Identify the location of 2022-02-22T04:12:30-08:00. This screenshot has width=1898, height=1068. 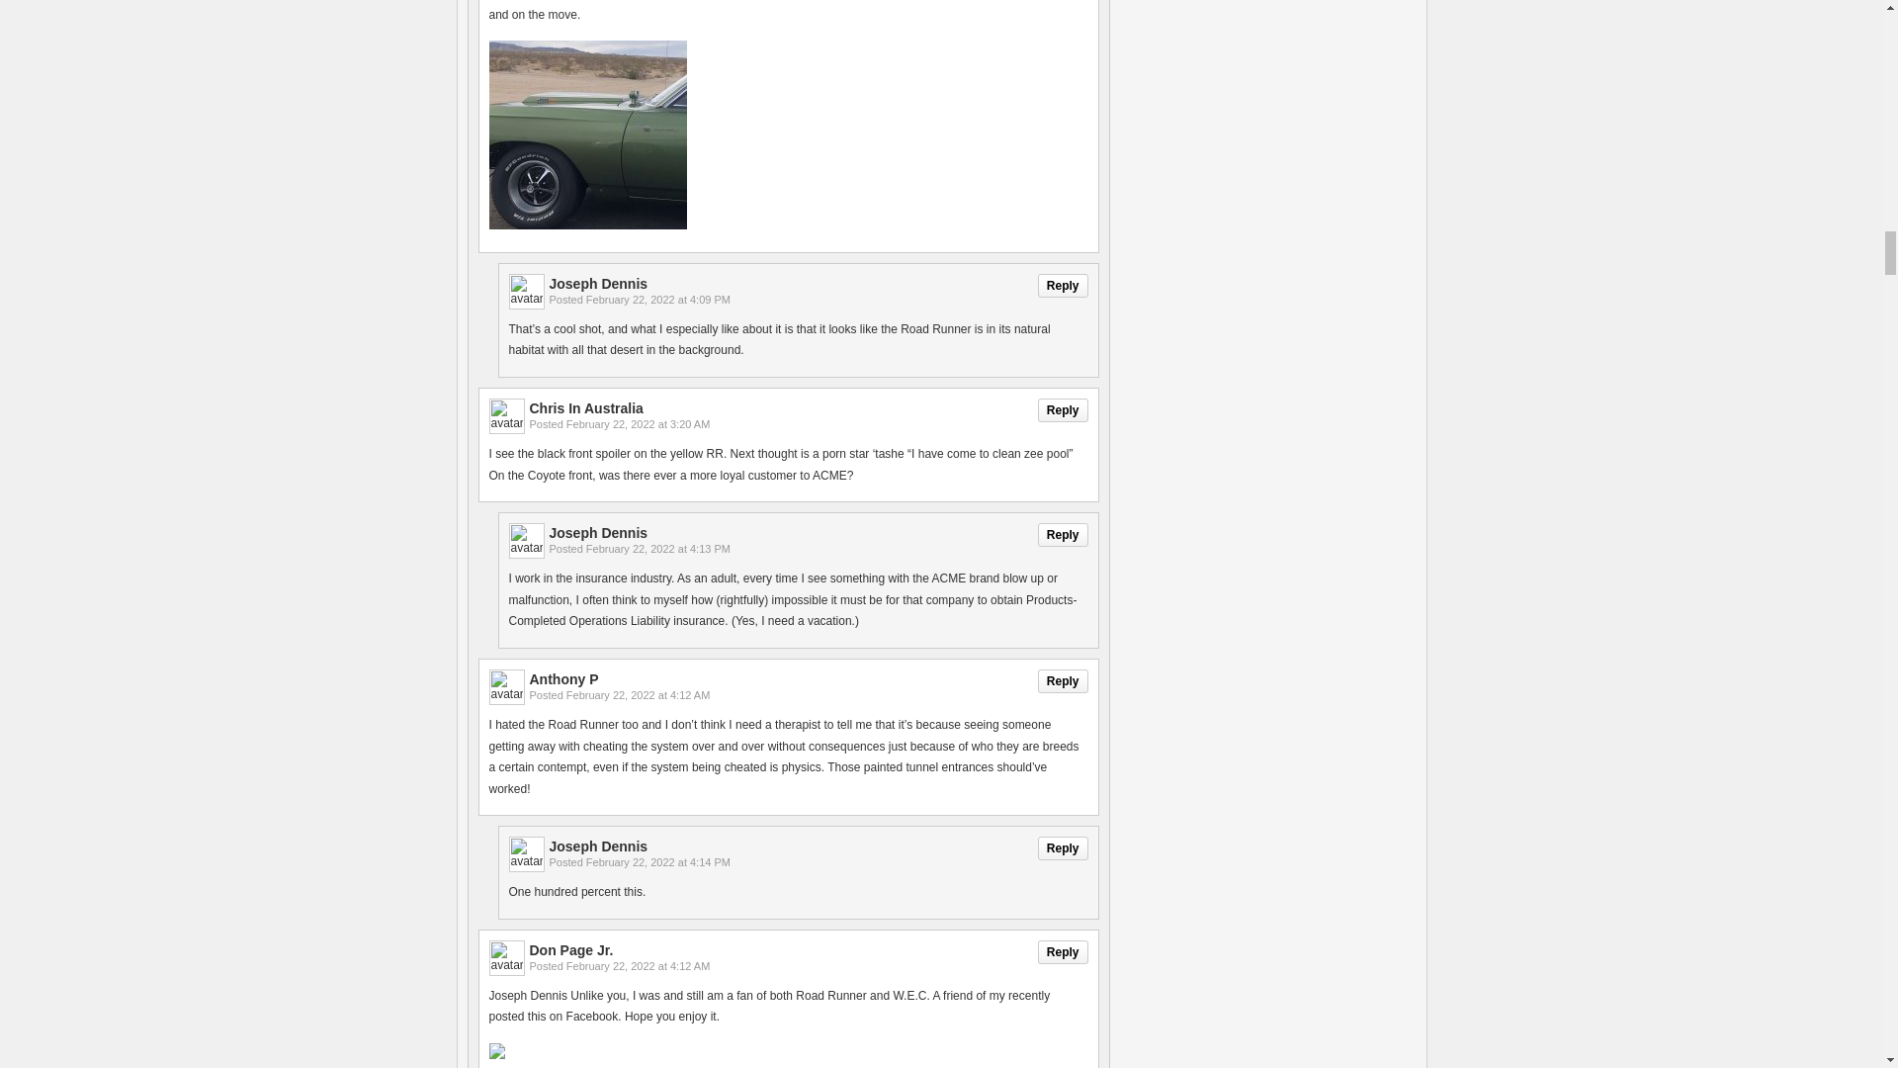
(638, 694).